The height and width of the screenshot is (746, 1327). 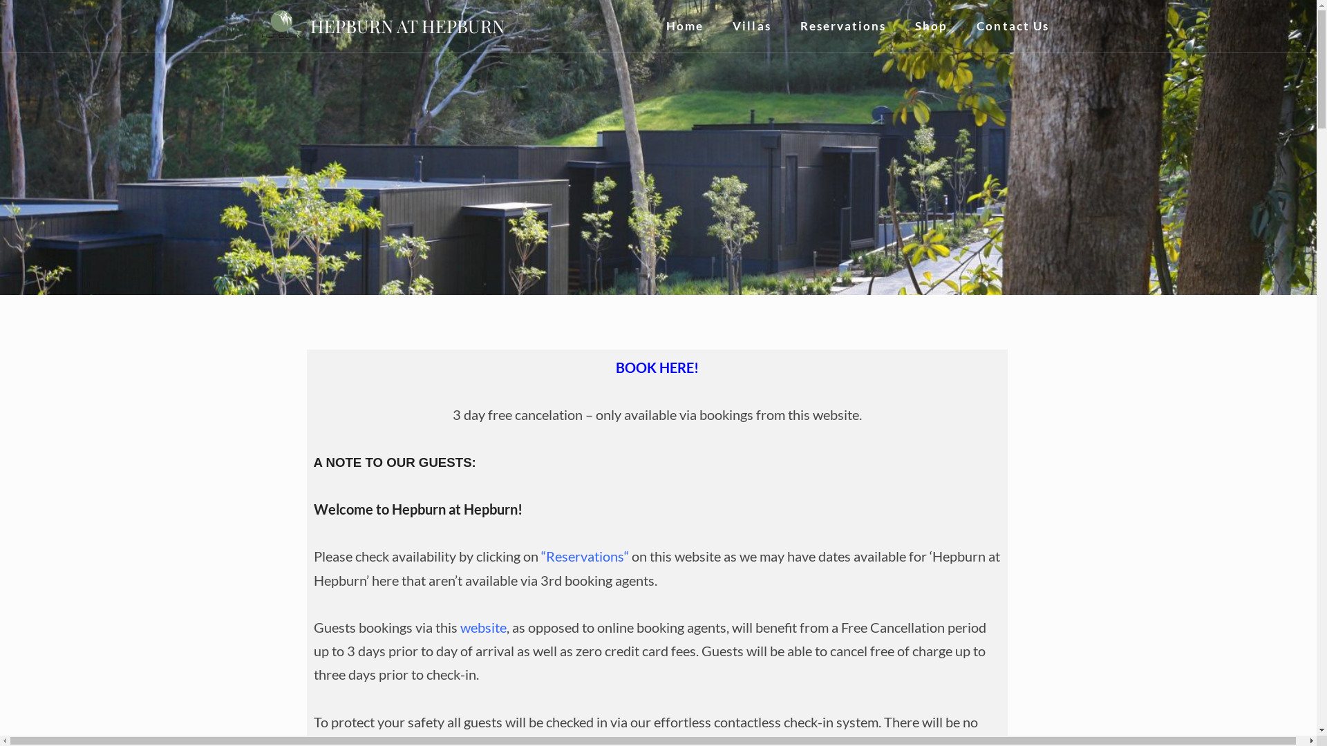 What do you see at coordinates (585, 557) in the screenshot?
I see `Reservations` at bounding box center [585, 557].